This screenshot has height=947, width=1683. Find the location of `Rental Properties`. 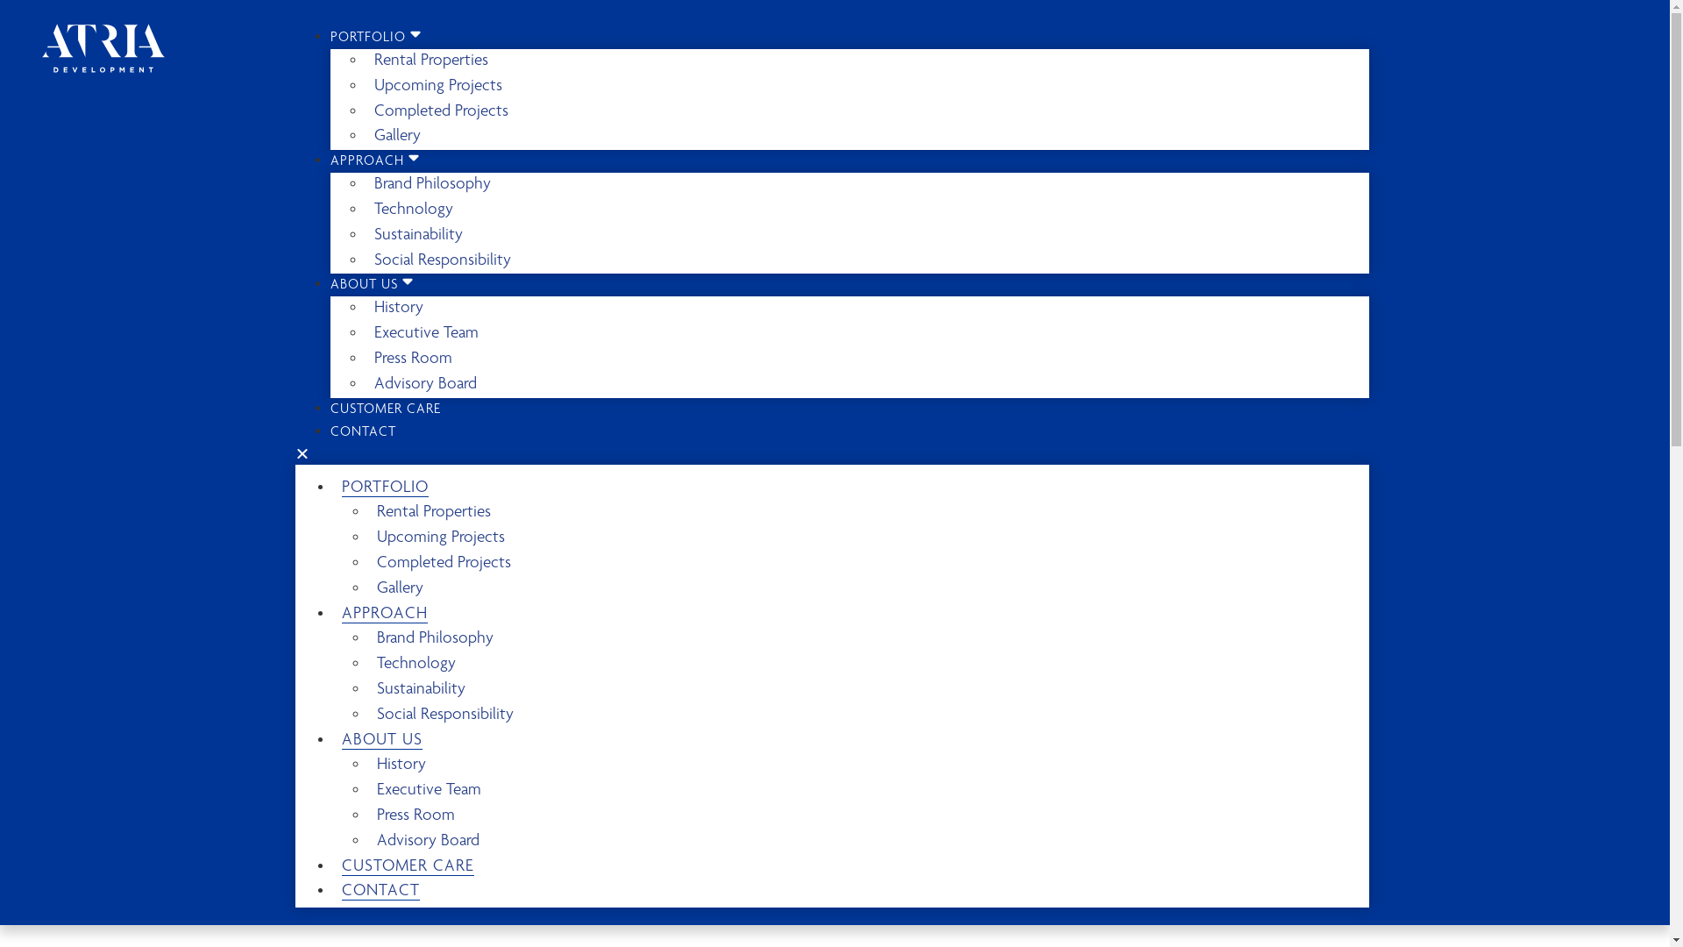

Rental Properties is located at coordinates (431, 61).